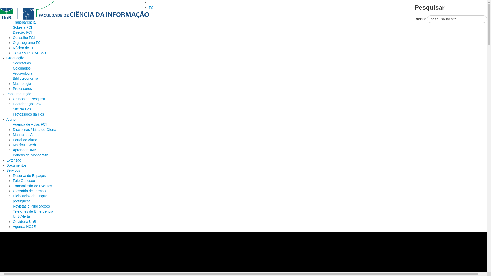 The height and width of the screenshot is (276, 491). What do you see at coordinates (11, 119) in the screenshot?
I see `Aluno` at bounding box center [11, 119].